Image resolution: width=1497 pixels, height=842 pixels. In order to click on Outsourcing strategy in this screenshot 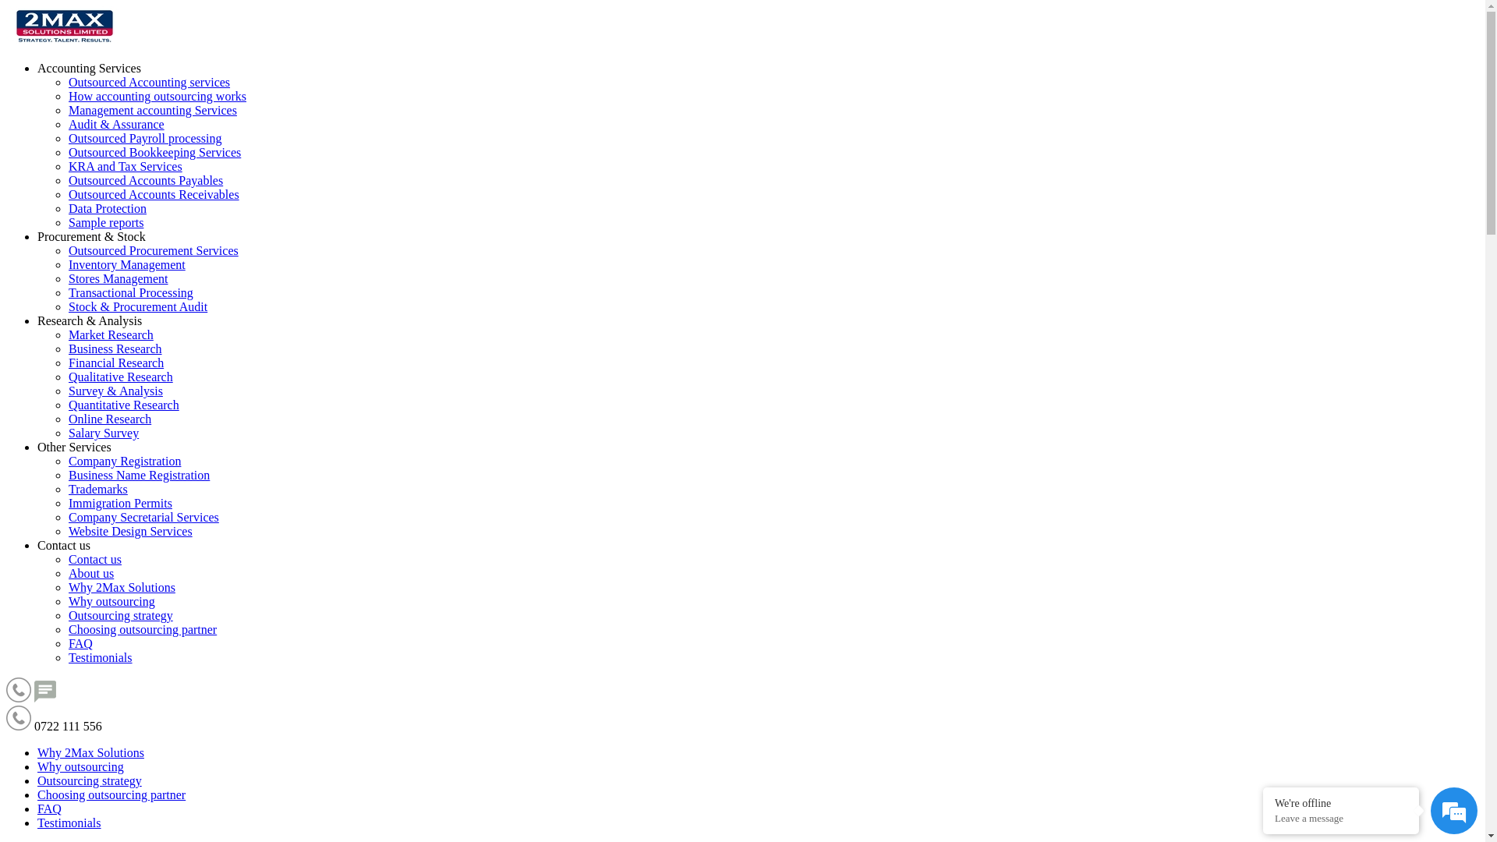, I will do `click(90, 781)`.